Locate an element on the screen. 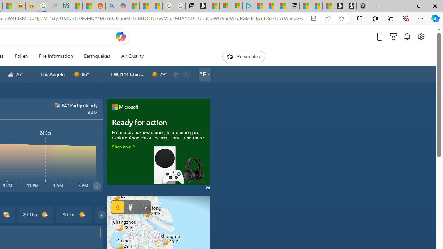 This screenshot has width=443, height=249. n2000 is located at coordinates (57, 105).